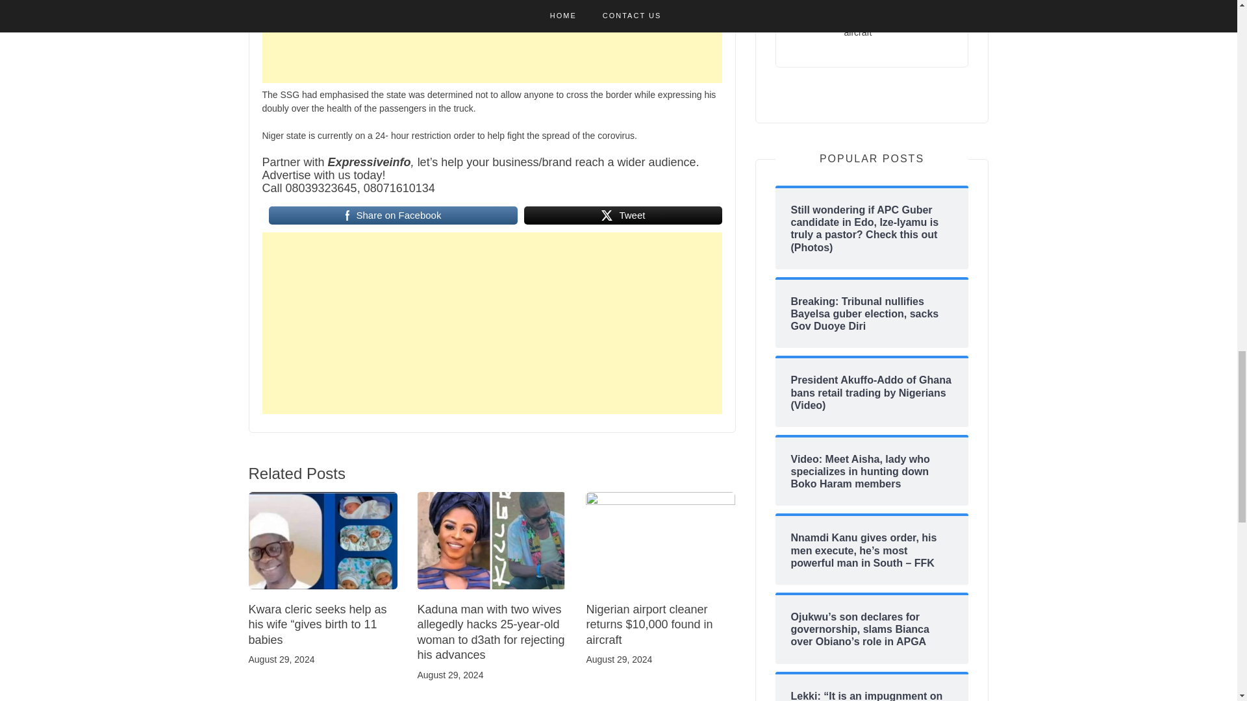 The image size is (1247, 701). What do you see at coordinates (394, 215) in the screenshot?
I see `Share on Facebook` at bounding box center [394, 215].